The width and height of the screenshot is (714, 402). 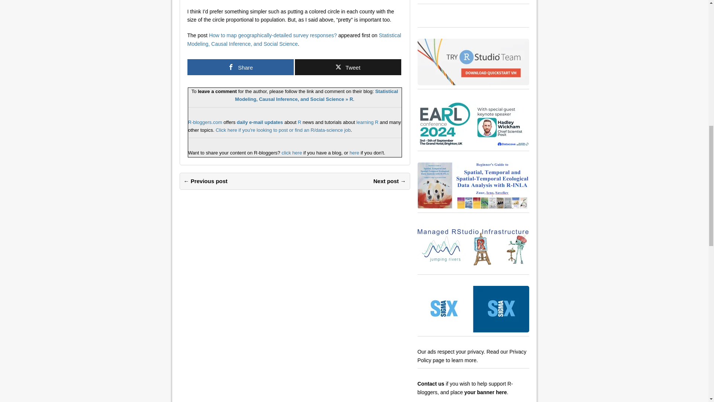 I want to click on Tweet, so click(x=347, y=67).